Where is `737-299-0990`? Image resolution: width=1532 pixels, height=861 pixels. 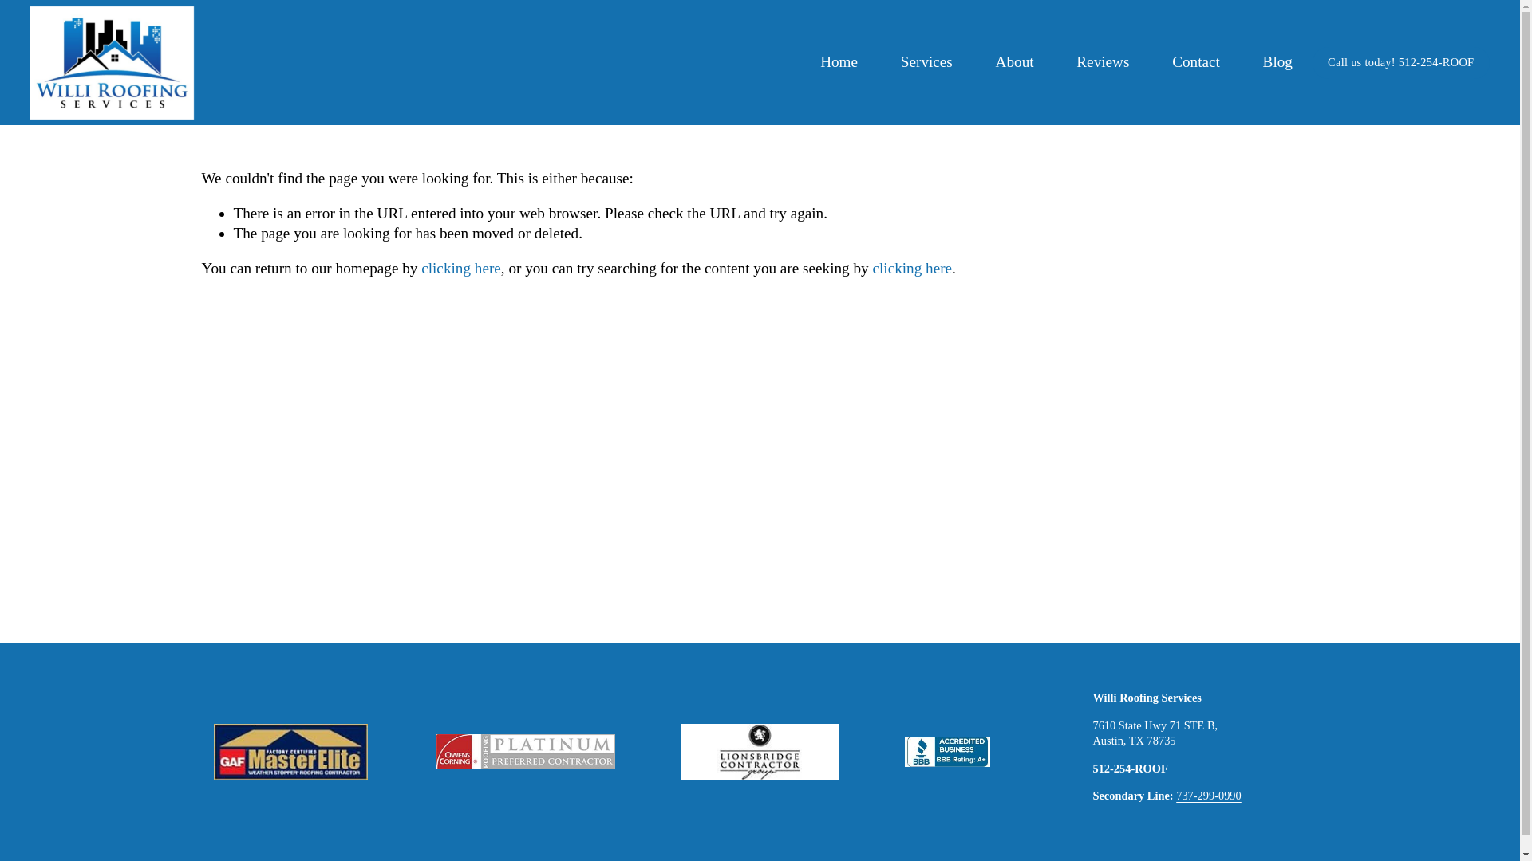 737-299-0990 is located at coordinates (1208, 796).